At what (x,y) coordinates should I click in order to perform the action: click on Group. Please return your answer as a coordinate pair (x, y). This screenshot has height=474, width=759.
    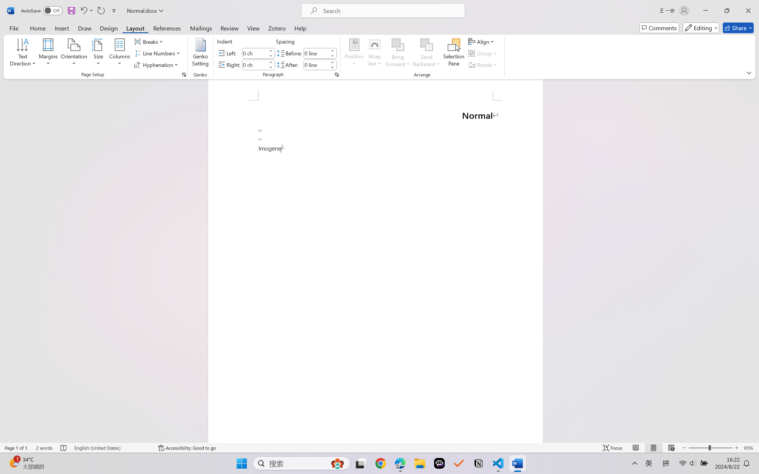
    Looking at the image, I should click on (483, 53).